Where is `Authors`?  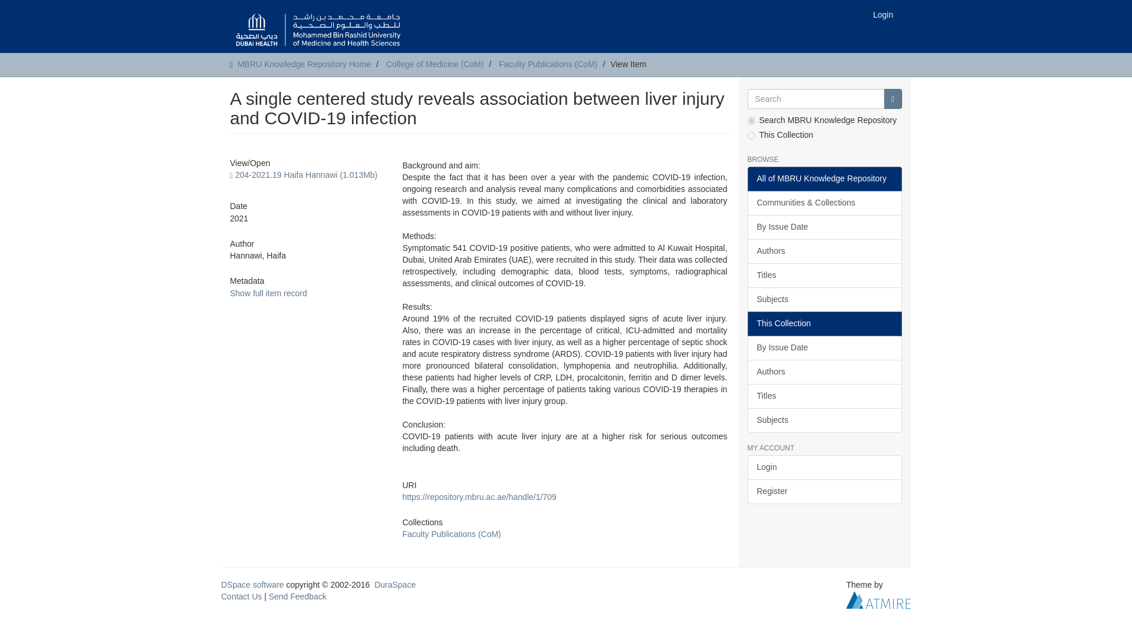 Authors is located at coordinates (824, 251).